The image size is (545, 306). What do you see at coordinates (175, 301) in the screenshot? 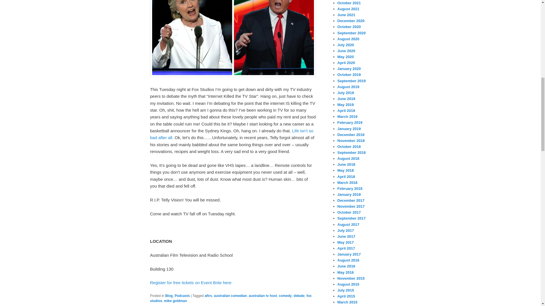
I see `mike goldman` at bounding box center [175, 301].